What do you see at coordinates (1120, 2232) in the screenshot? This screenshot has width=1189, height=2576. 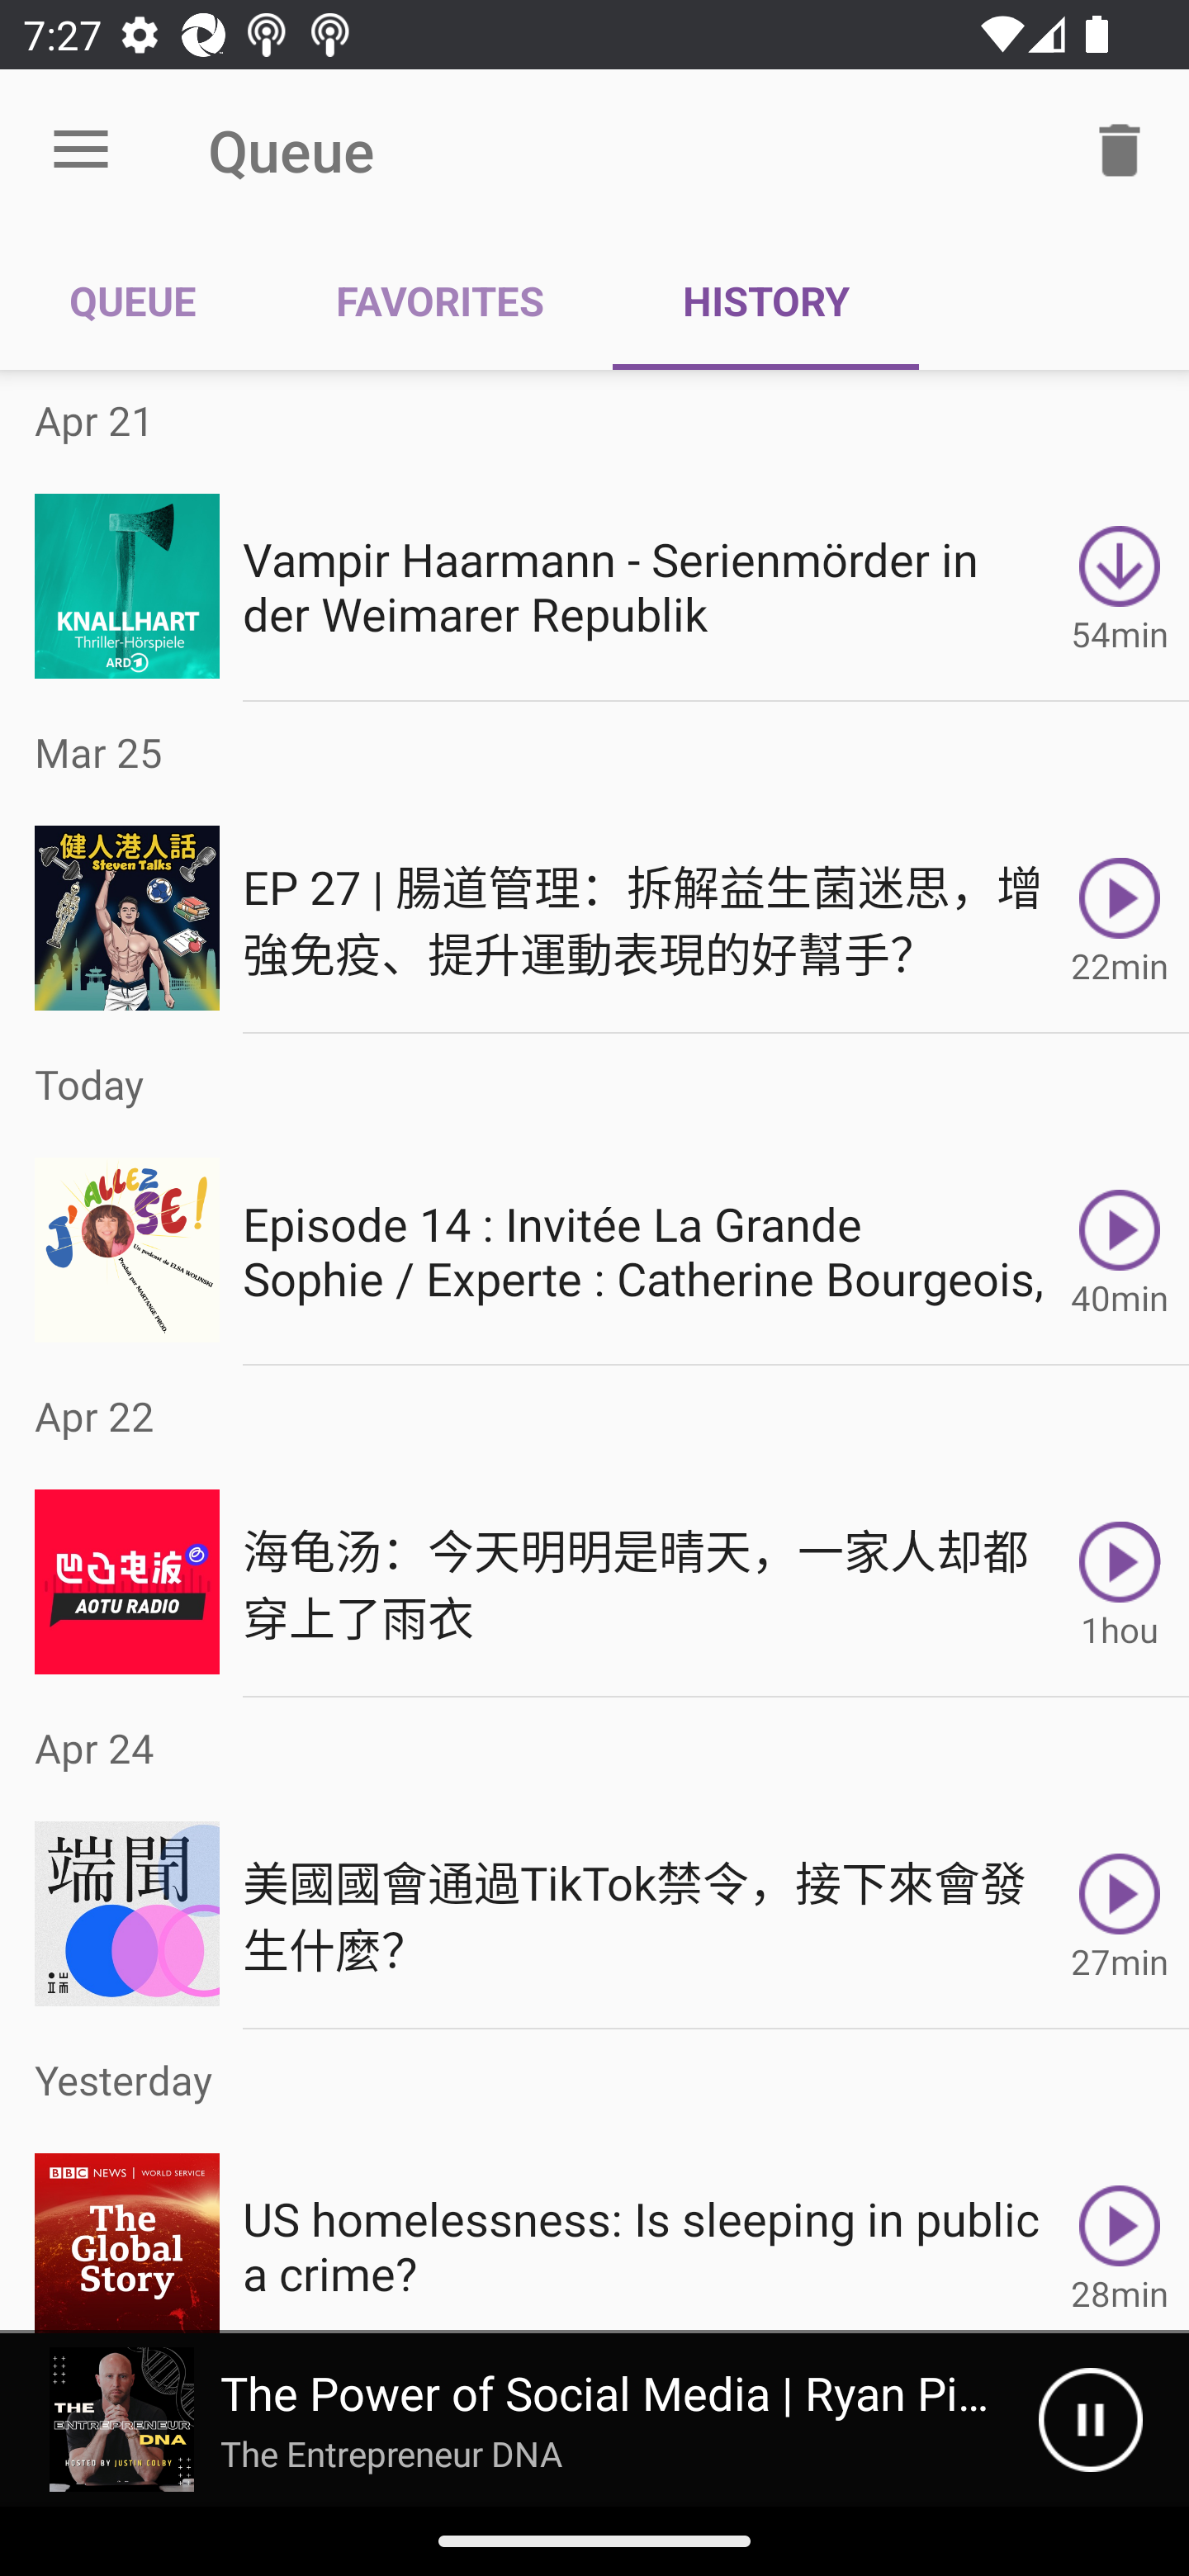 I see `Play 28min` at bounding box center [1120, 2232].